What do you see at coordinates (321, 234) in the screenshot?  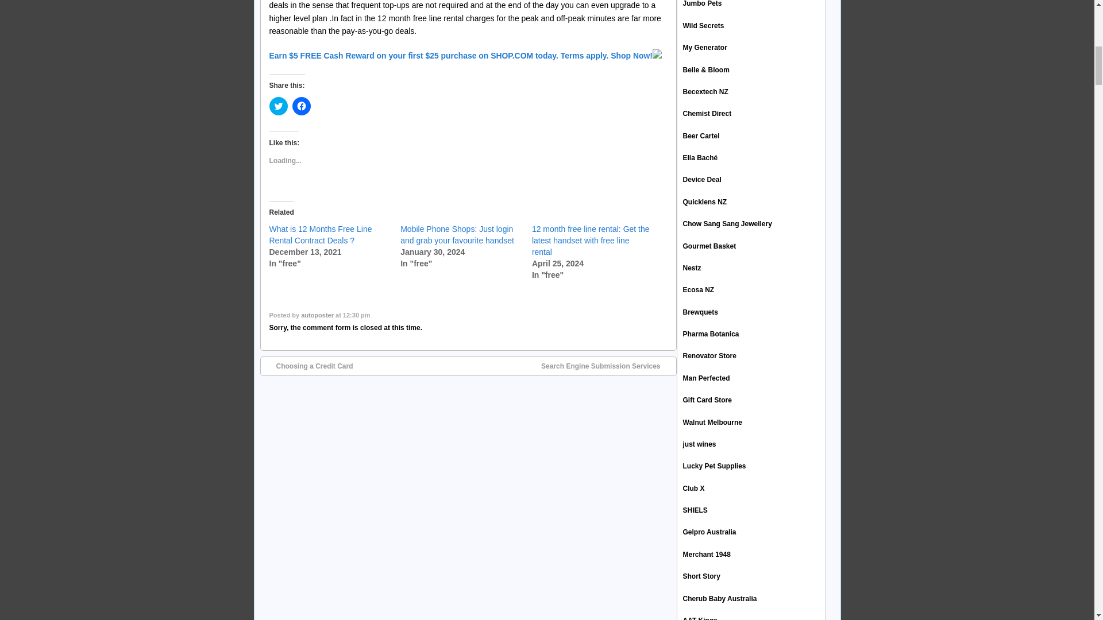 I see `What is 12 Months Free Line Rental Contract Deals ?` at bounding box center [321, 234].